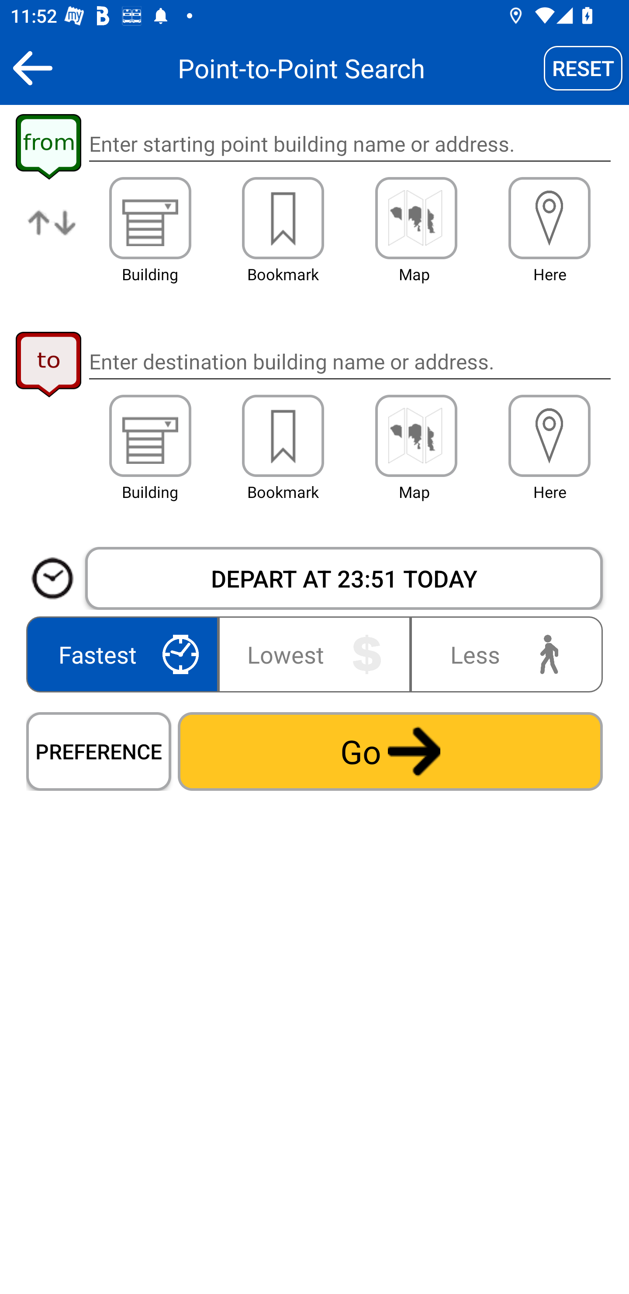 Image resolution: width=629 pixels, height=1294 pixels. Describe the element at coordinates (503, 654) in the screenshot. I see `Less` at that location.